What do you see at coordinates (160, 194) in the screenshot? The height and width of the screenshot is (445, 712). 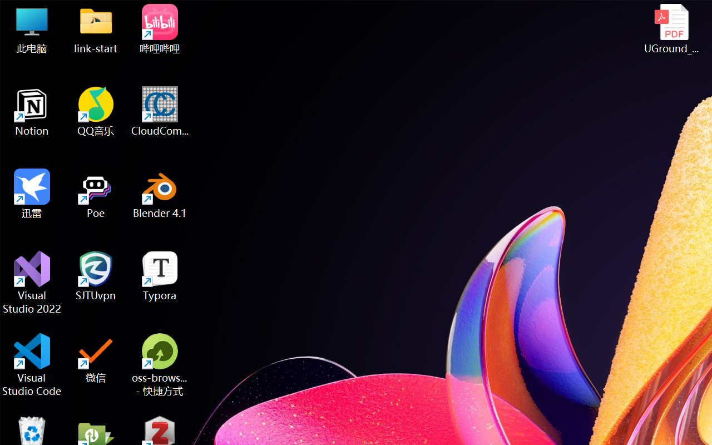 I see `Blender 4.1` at bounding box center [160, 194].